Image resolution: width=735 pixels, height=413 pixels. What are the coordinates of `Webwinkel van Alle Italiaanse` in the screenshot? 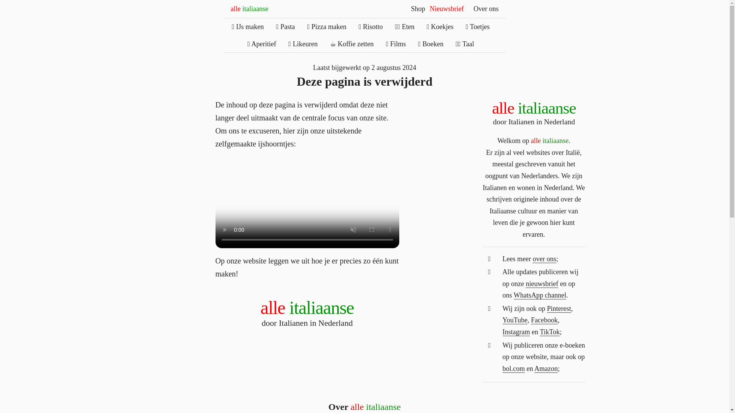 It's located at (418, 8).